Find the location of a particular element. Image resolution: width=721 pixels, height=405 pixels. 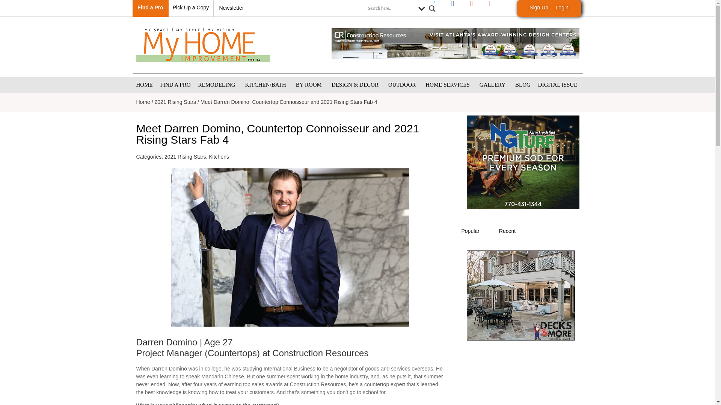

Login is located at coordinates (562, 7).